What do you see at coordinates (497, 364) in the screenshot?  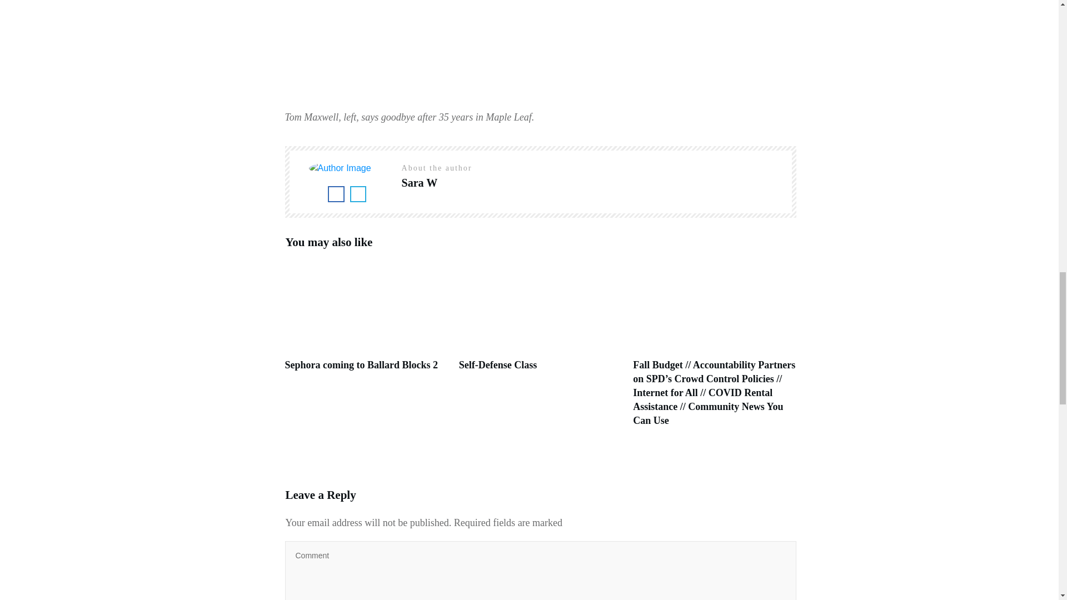 I see `Self-Defense Class` at bounding box center [497, 364].